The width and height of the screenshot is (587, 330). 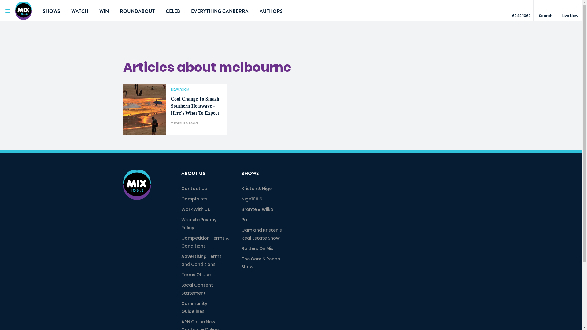 What do you see at coordinates (199, 224) in the screenshot?
I see `Website Privacy Policy` at bounding box center [199, 224].